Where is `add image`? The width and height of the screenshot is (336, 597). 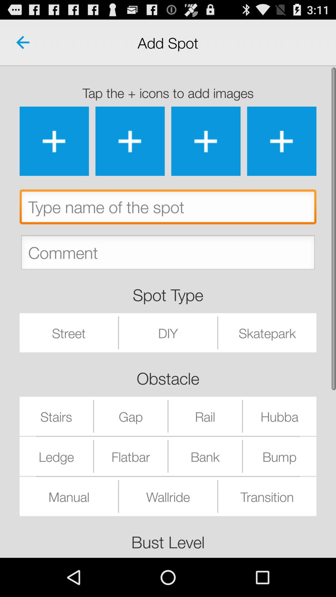 add image is located at coordinates (54, 141).